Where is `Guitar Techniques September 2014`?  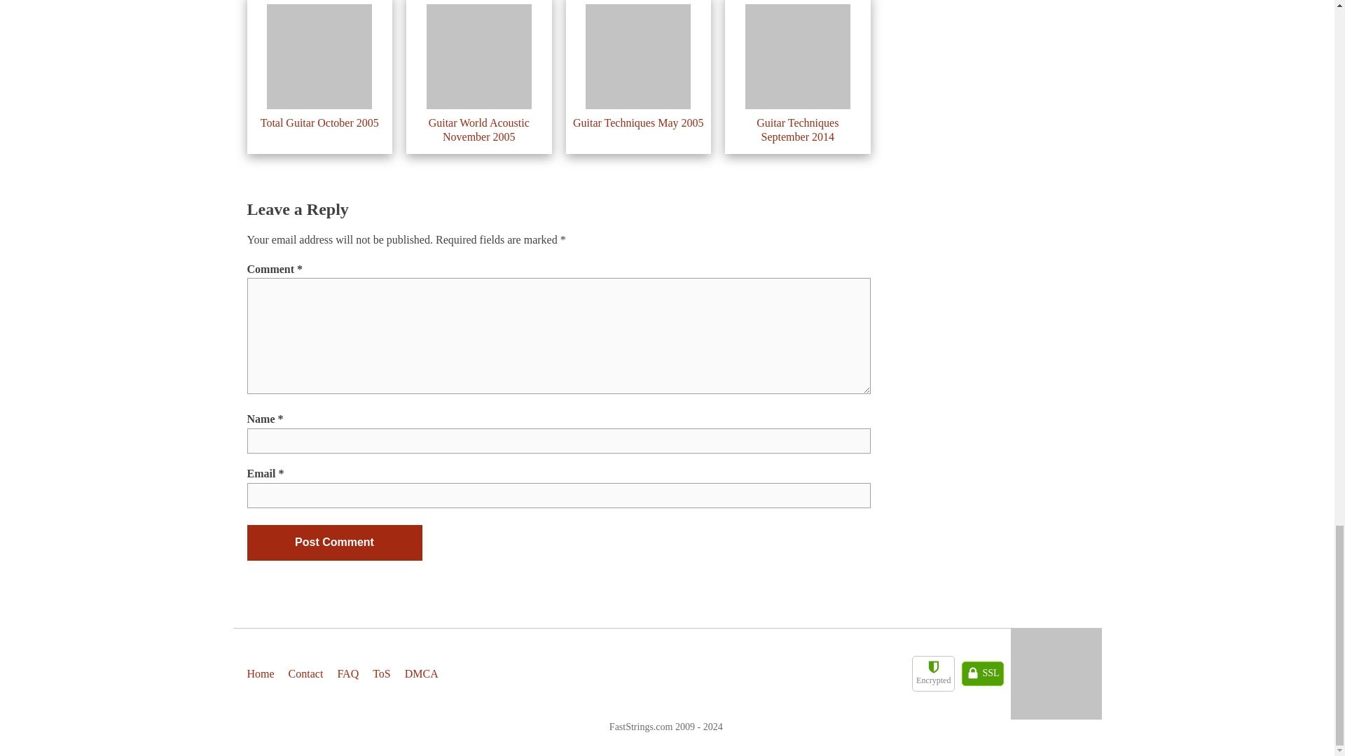
Guitar Techniques September 2014 is located at coordinates (797, 129).